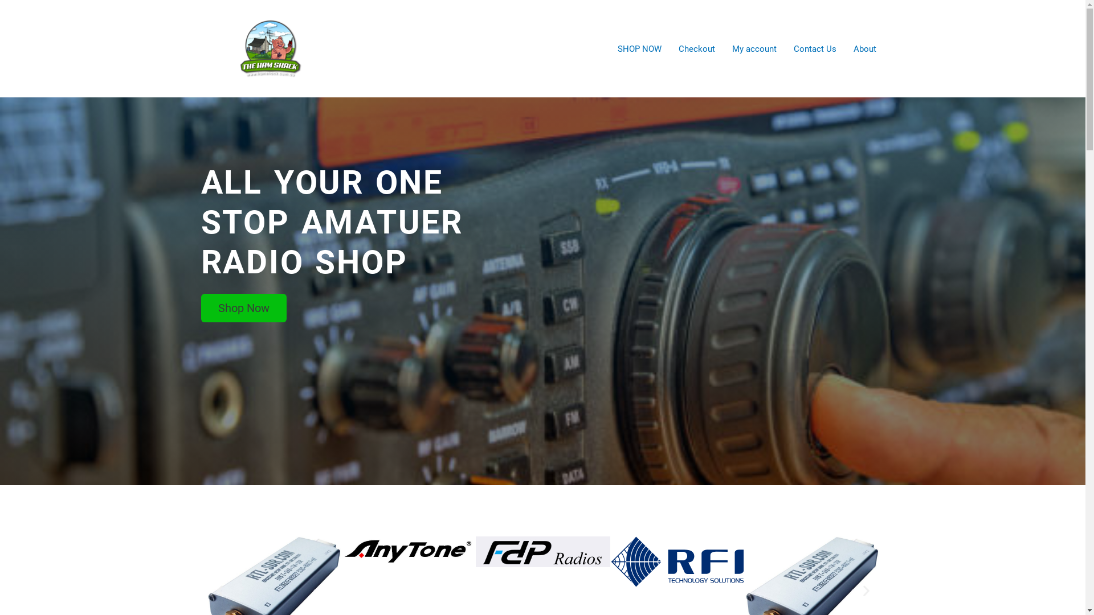 This screenshot has height=615, width=1094. Describe the element at coordinates (697, 48) in the screenshot. I see `Checkout` at that location.